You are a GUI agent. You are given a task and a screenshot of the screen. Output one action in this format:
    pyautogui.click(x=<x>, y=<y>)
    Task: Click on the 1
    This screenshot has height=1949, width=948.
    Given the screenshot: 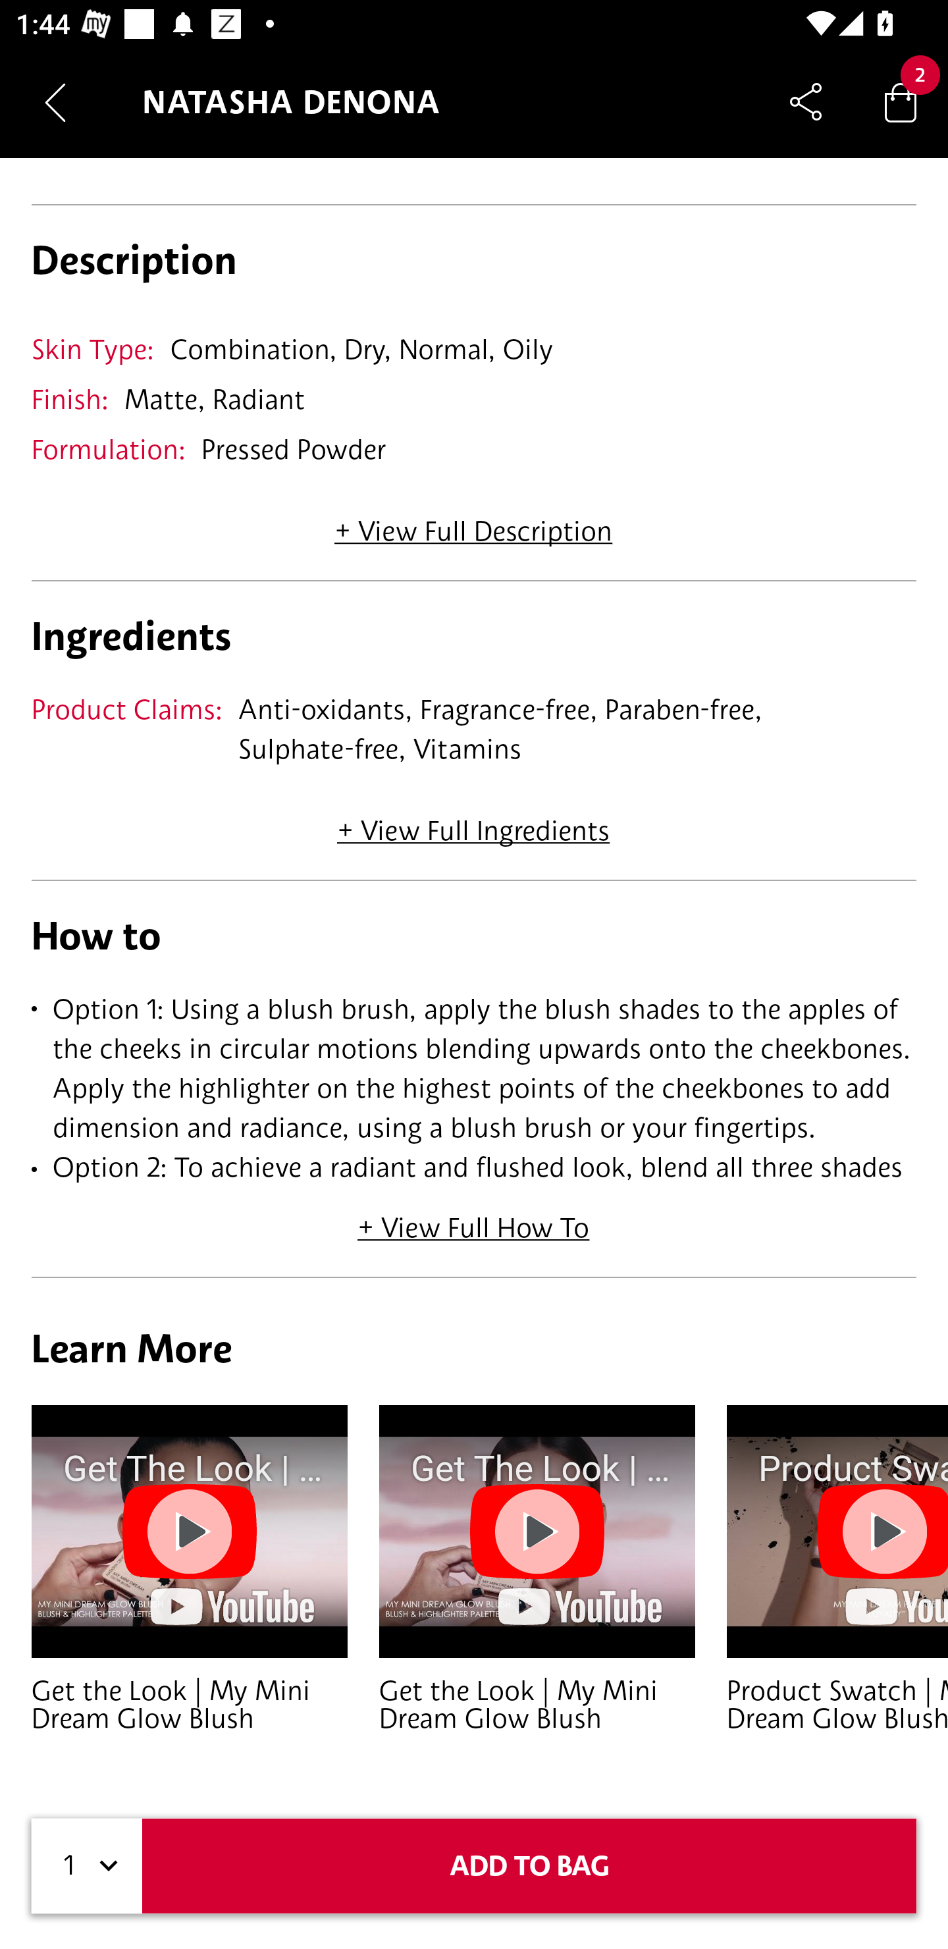 What is the action you would take?
    pyautogui.click(x=87, y=1866)
    